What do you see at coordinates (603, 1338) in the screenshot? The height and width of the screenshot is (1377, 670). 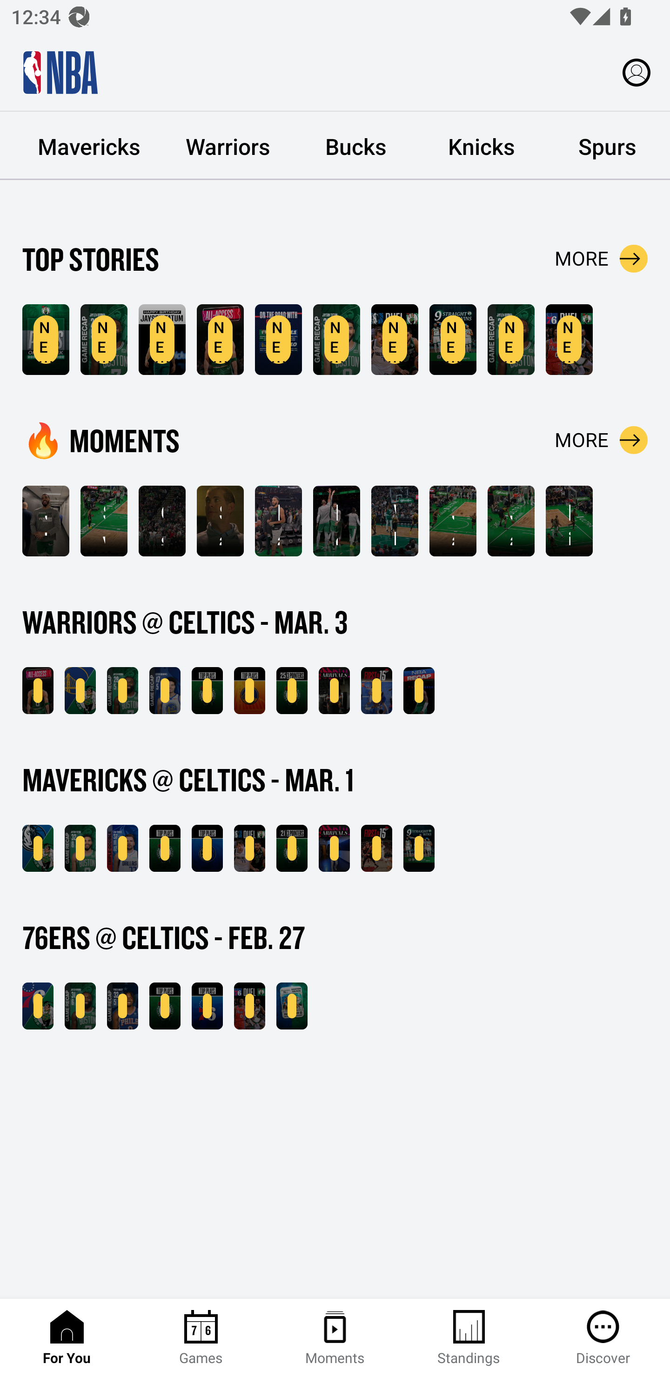 I see `Discover` at bounding box center [603, 1338].